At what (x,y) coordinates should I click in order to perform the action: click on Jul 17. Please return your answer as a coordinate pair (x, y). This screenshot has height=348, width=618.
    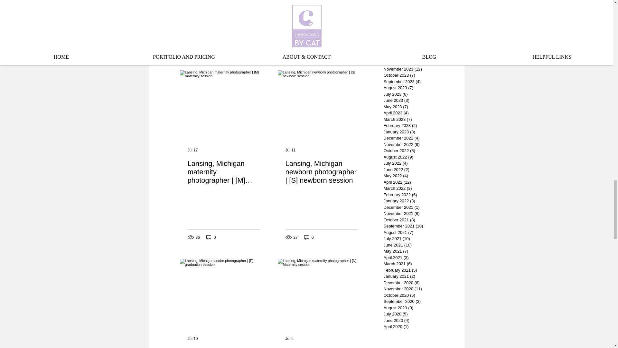
    Looking at the image, I should click on (192, 150).